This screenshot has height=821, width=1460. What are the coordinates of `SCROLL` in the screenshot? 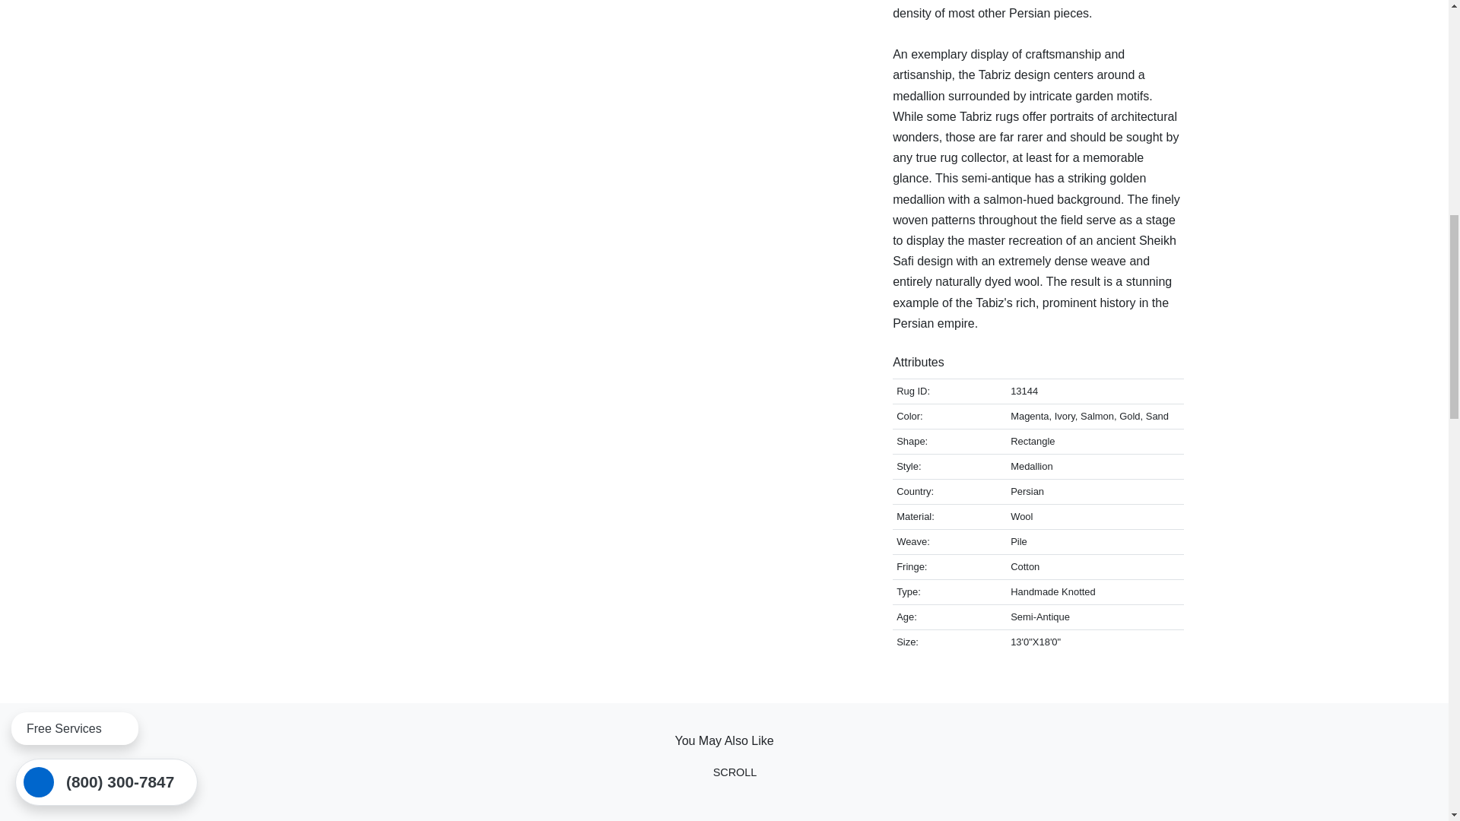 It's located at (725, 781).